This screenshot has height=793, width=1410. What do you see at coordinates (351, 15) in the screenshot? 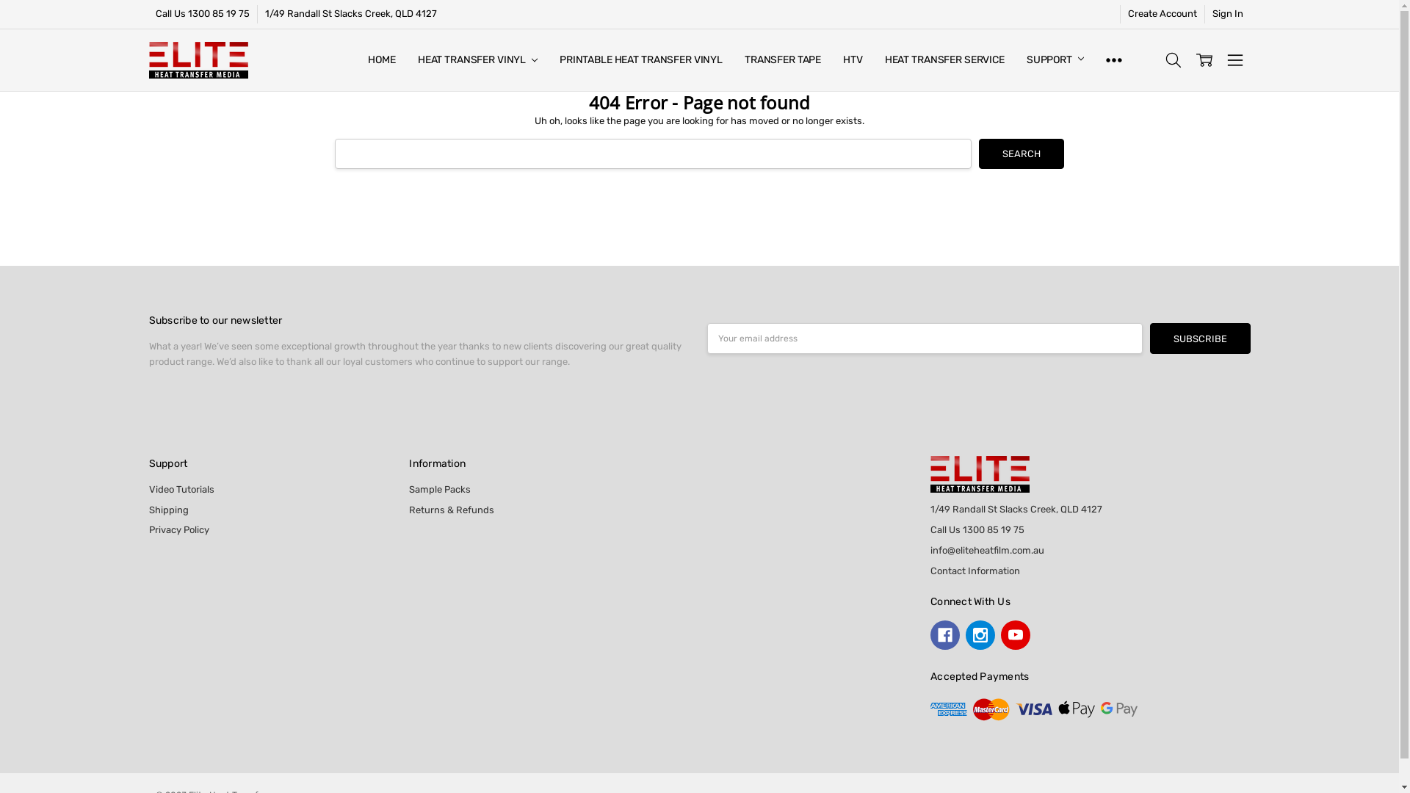
I see `1/49 Randall St Slacks Creek, QLD 4127` at bounding box center [351, 15].